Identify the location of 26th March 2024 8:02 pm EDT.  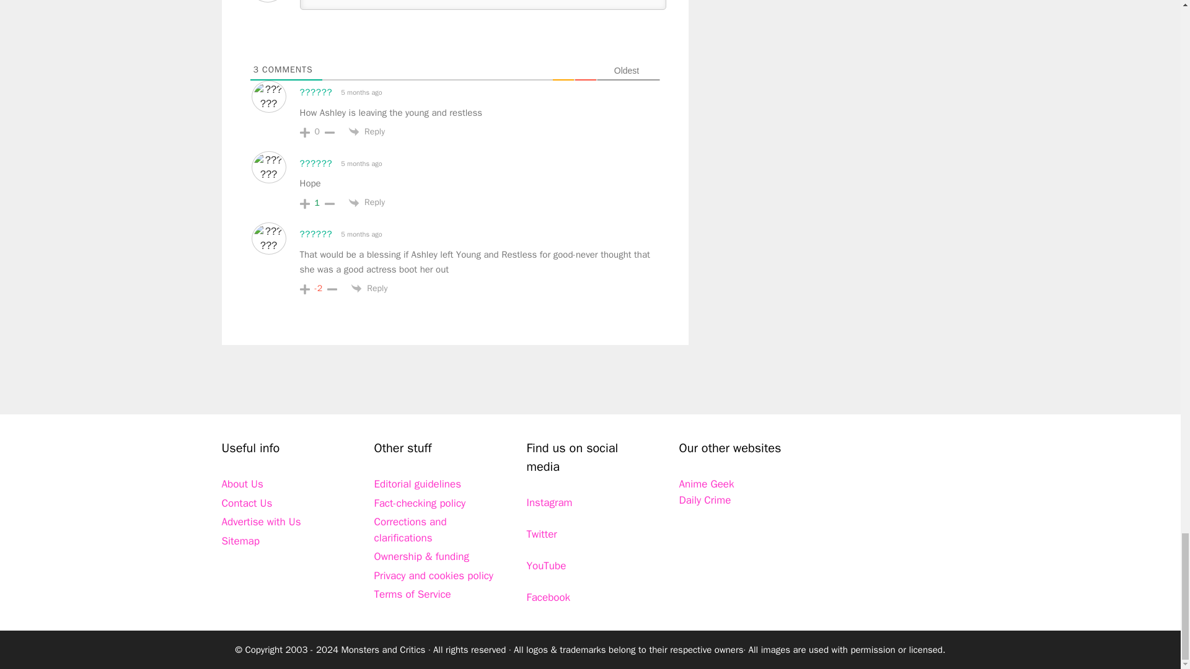
(361, 92).